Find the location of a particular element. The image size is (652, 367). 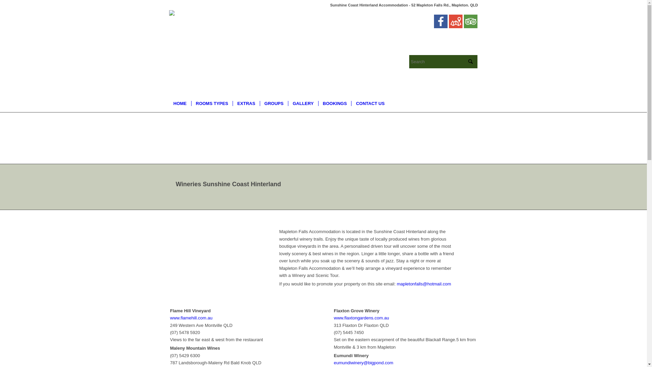

EXTRAS is located at coordinates (246, 104).